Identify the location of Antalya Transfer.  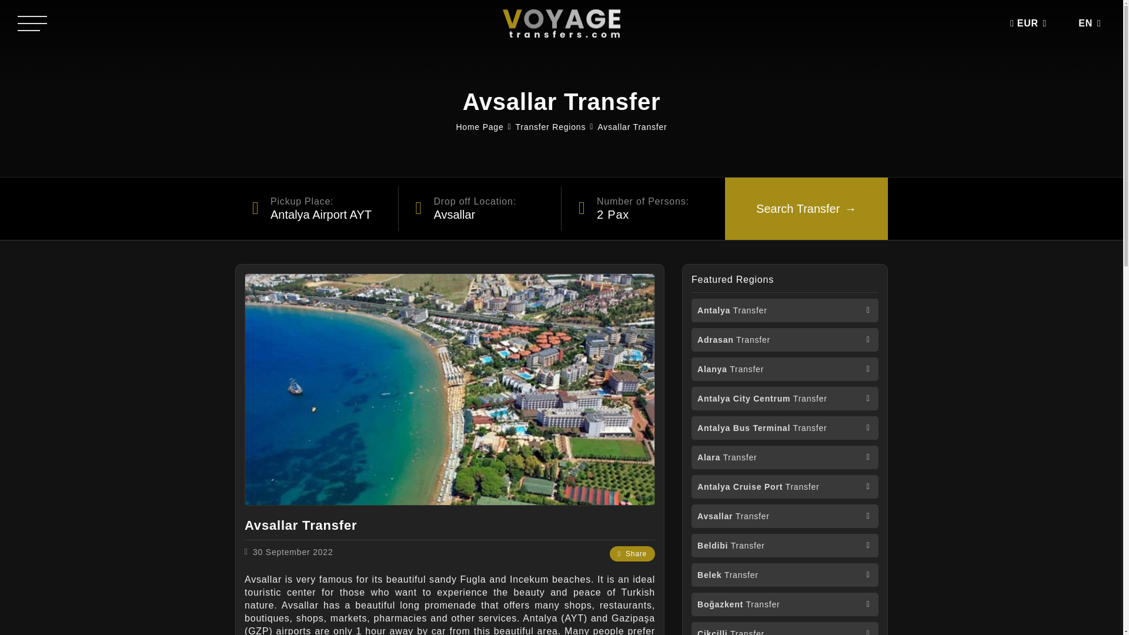
(784, 310).